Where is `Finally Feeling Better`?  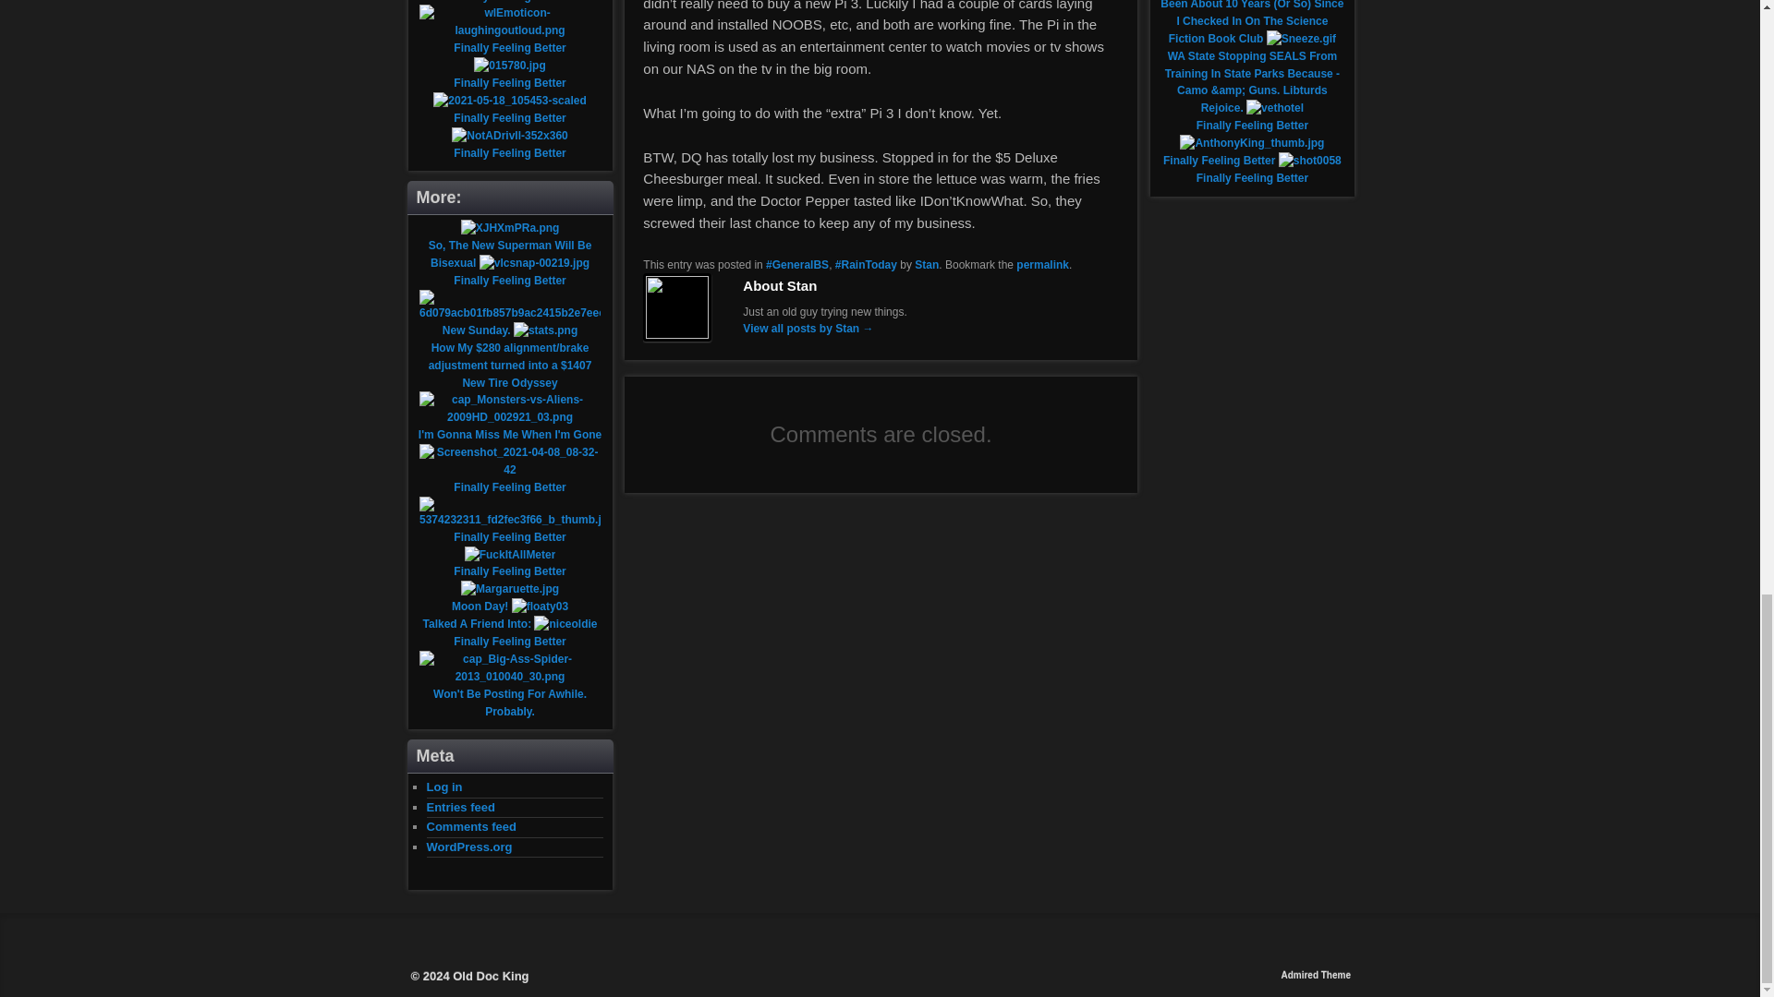 Finally Feeling Better is located at coordinates (510, 83).